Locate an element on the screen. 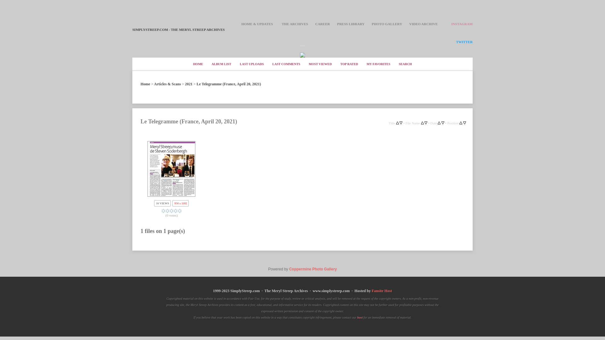  HOME is located at coordinates (198, 64).